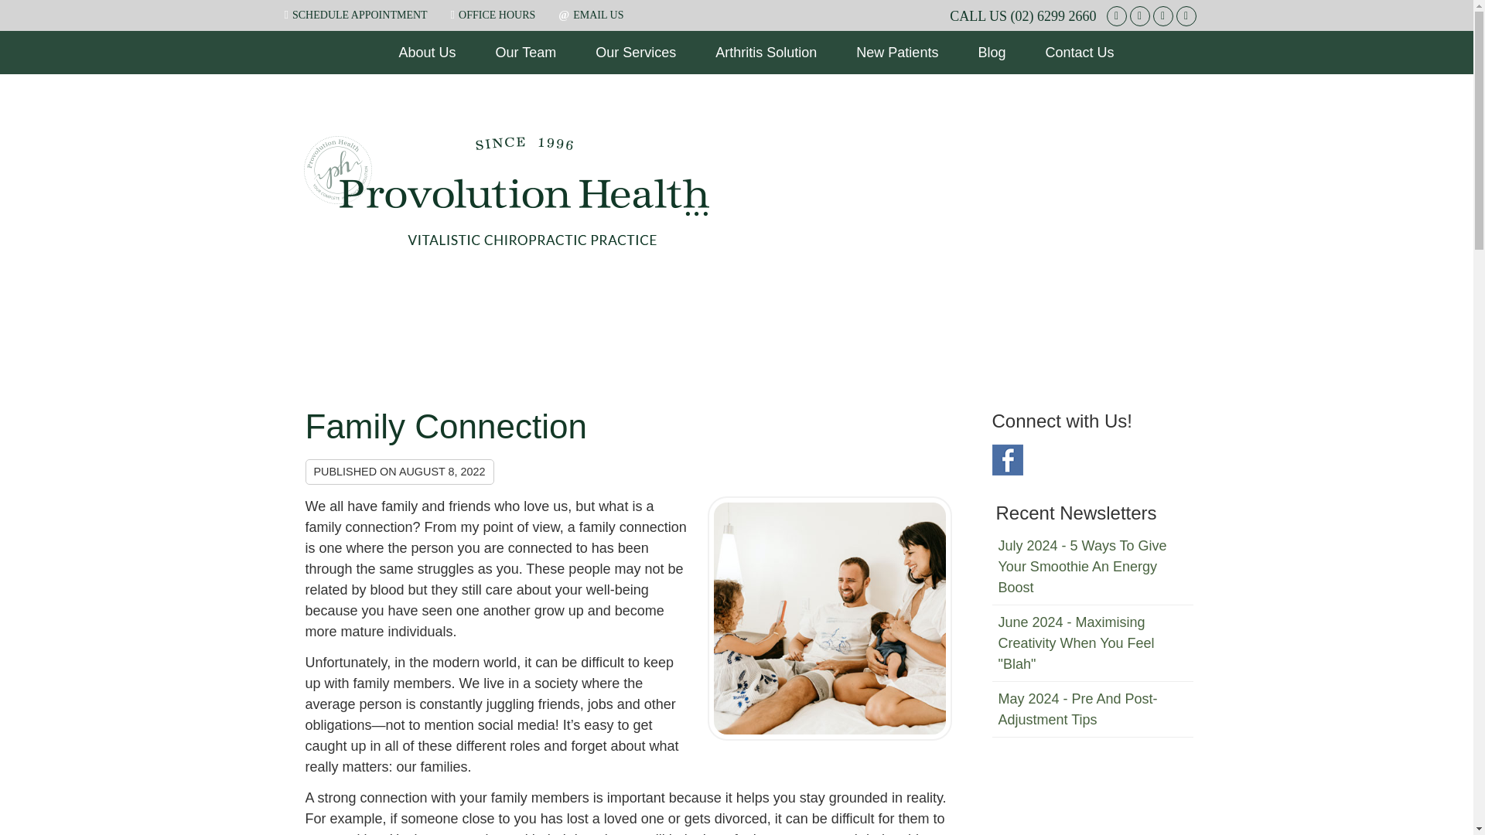 The width and height of the screenshot is (1485, 835). What do you see at coordinates (1115, 15) in the screenshot?
I see `Facebook Social Button` at bounding box center [1115, 15].